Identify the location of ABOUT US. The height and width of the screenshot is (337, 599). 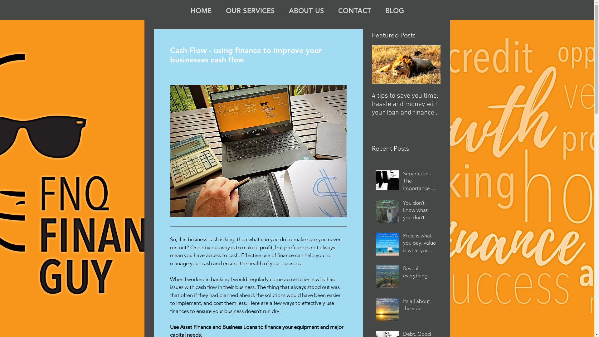
(307, 10).